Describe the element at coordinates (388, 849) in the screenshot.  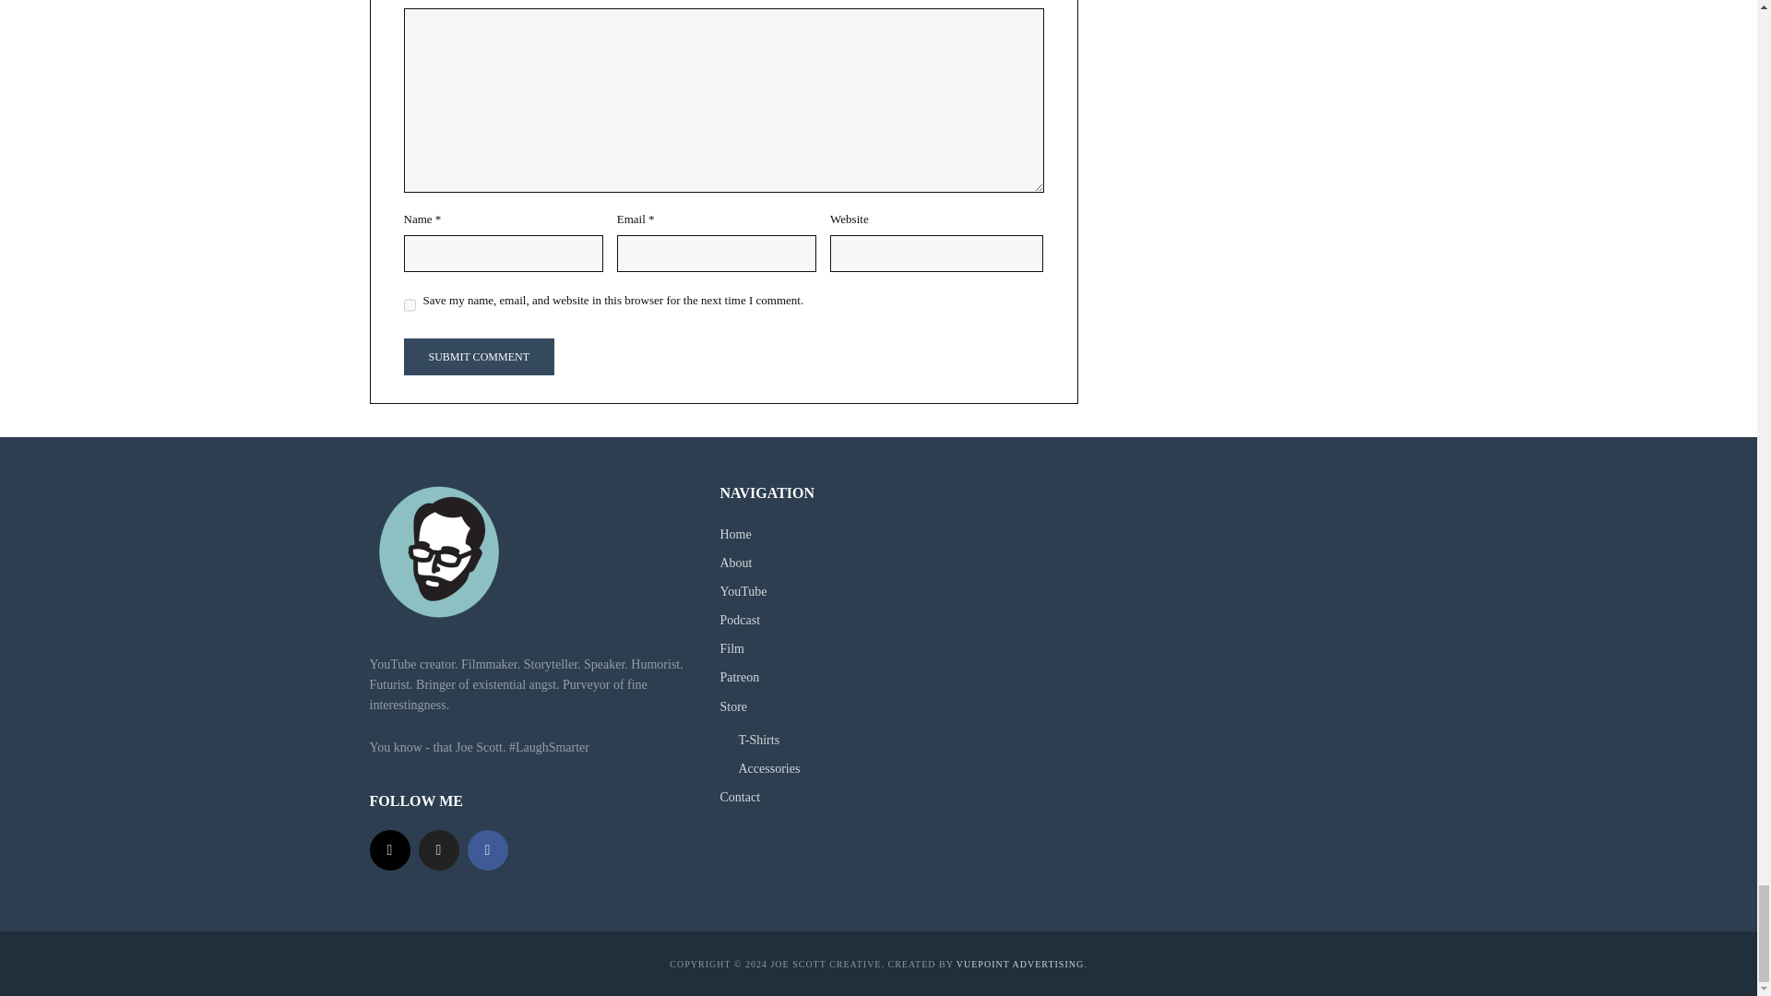
I see `Instagram` at that location.